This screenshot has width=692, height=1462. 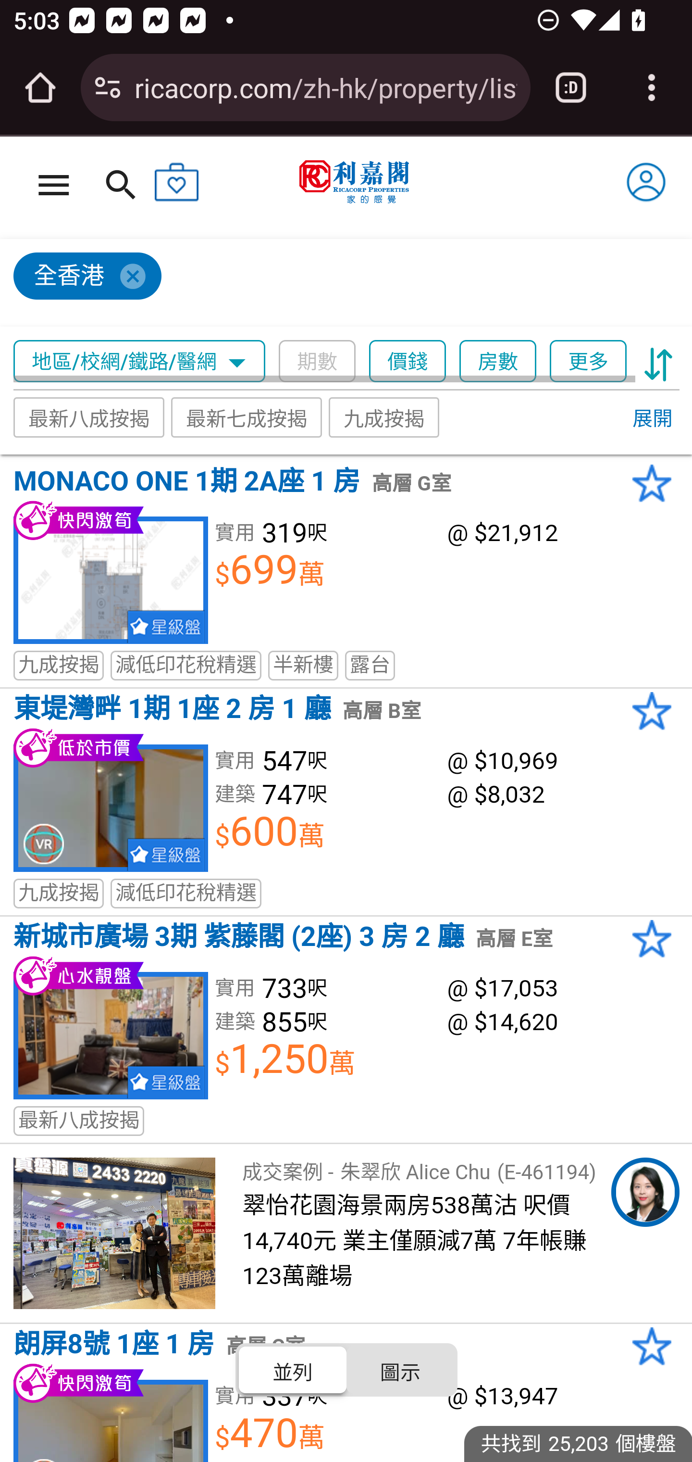 What do you see at coordinates (293, 1369) in the screenshot?
I see `並列` at bounding box center [293, 1369].